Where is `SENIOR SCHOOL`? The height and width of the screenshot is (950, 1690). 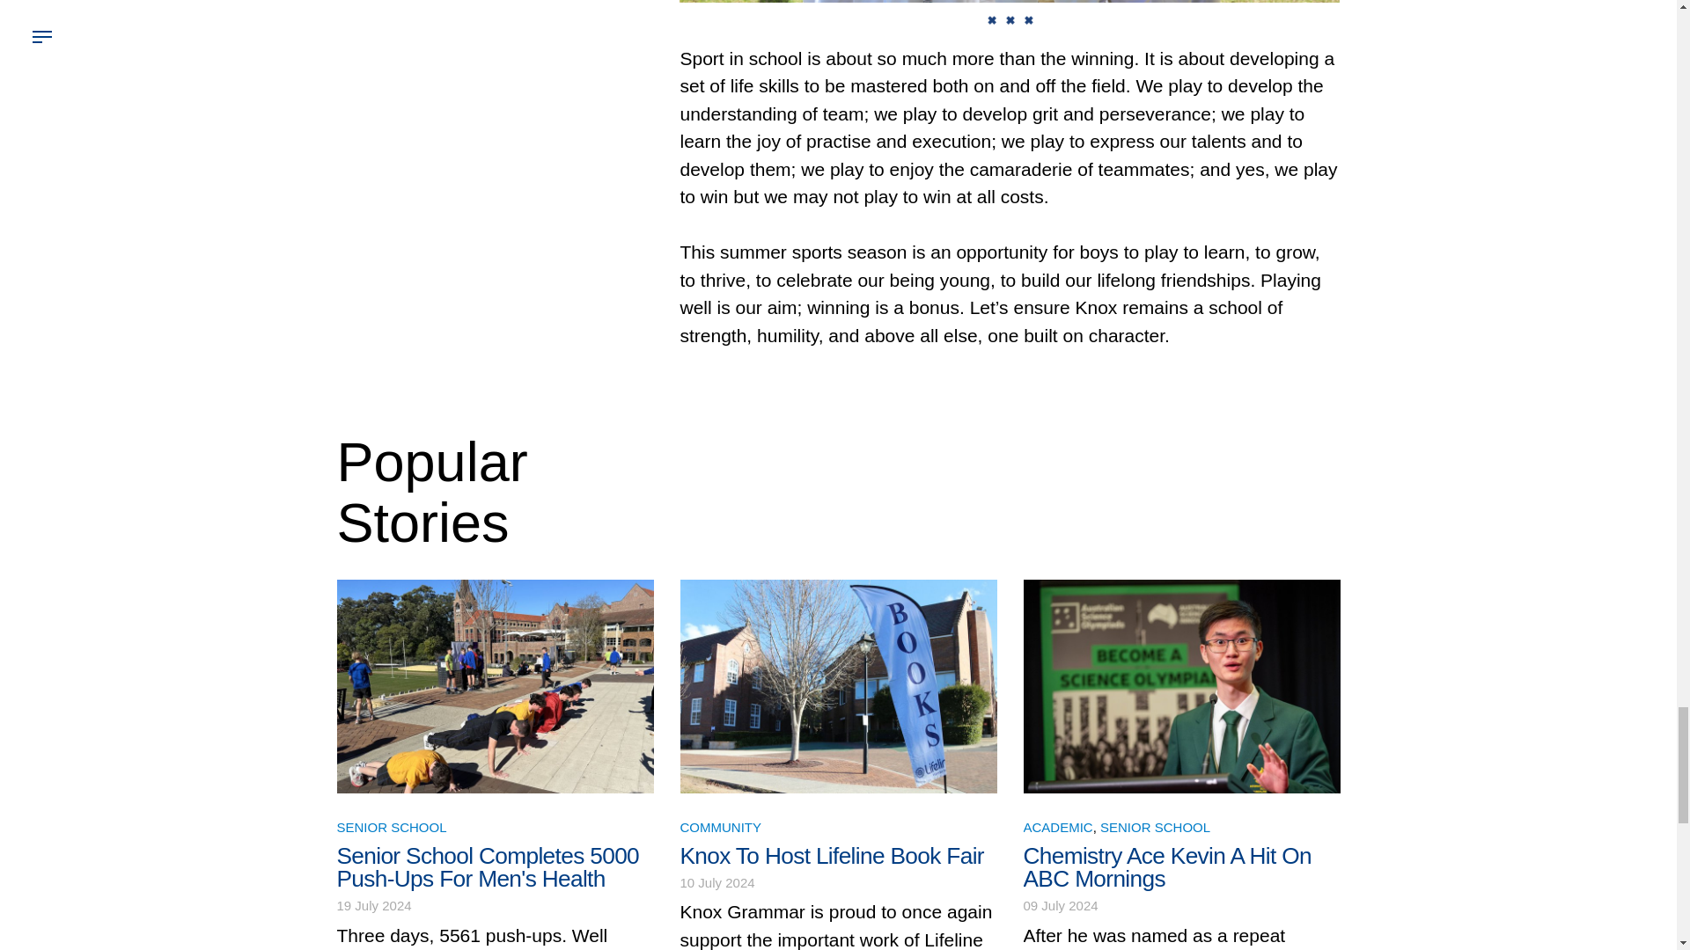
SENIOR SCHOOL is located at coordinates (1155, 827).